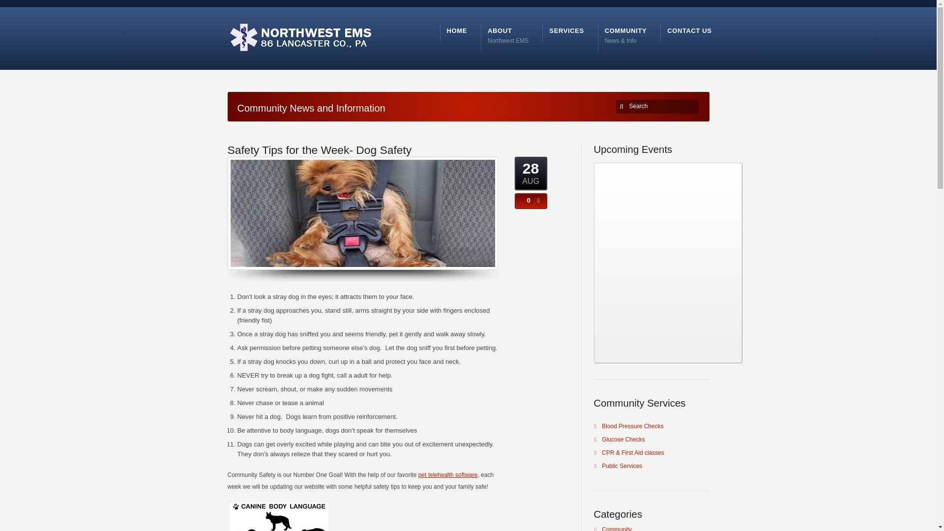 The width and height of the screenshot is (944, 531). What do you see at coordinates (508, 34) in the screenshot?
I see `0` at bounding box center [508, 34].